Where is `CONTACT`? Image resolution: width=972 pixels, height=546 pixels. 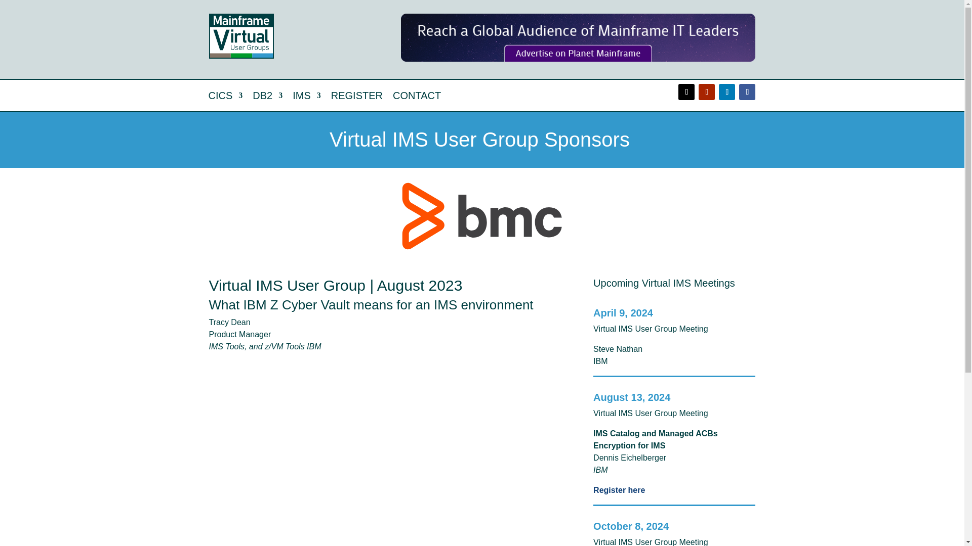 CONTACT is located at coordinates (417, 97).